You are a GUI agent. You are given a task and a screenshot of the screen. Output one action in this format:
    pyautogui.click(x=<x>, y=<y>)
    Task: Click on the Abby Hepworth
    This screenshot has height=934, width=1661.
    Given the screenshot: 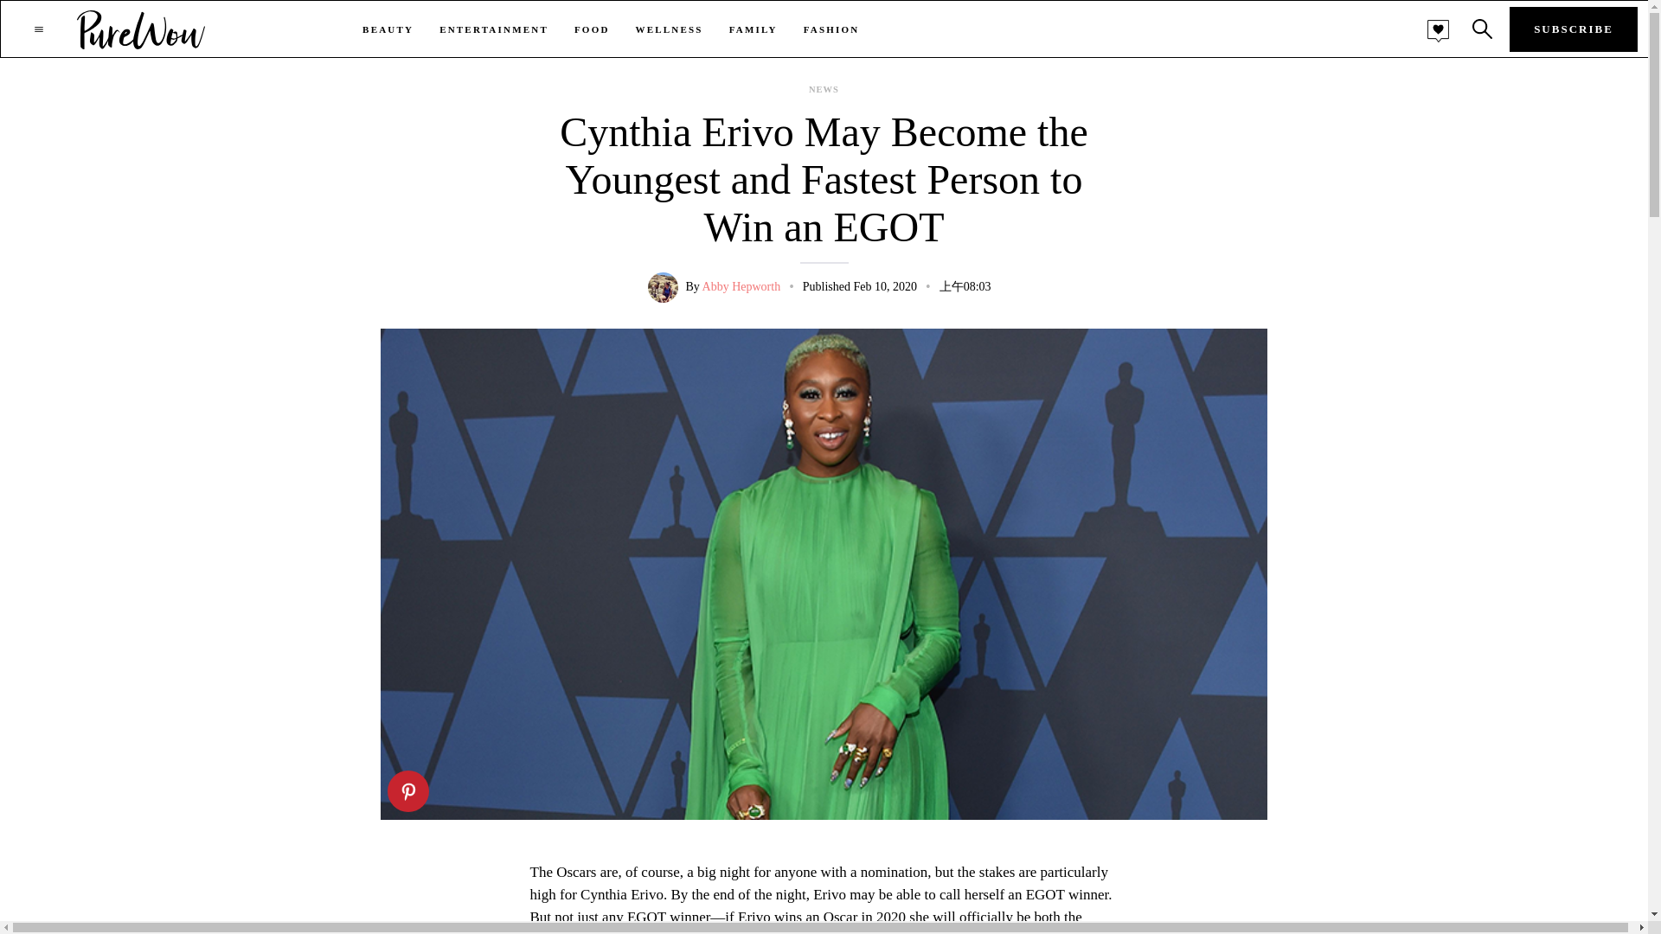 What is the action you would take?
    pyautogui.click(x=741, y=287)
    